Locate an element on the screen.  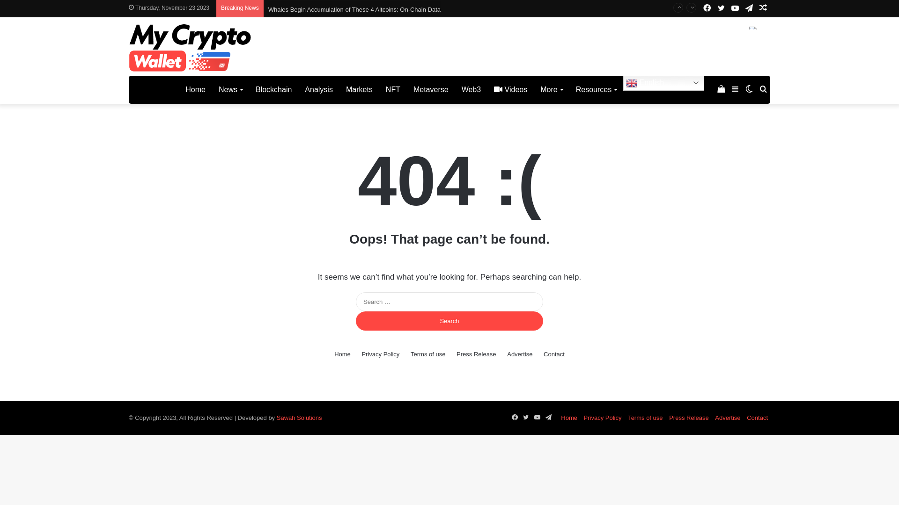
Facebook is located at coordinates (515, 417).